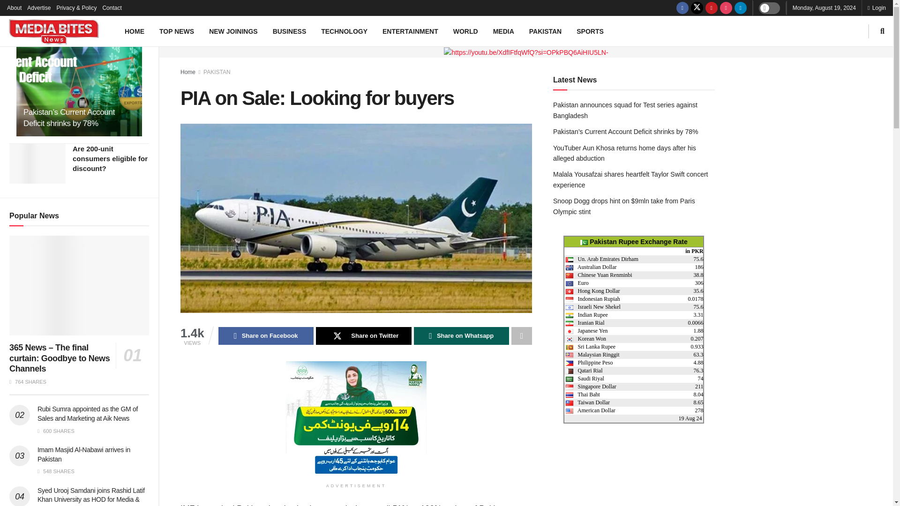 The height and width of the screenshot is (506, 900). I want to click on Are 200-unit consumers eligible for discount?, so click(110, 158).